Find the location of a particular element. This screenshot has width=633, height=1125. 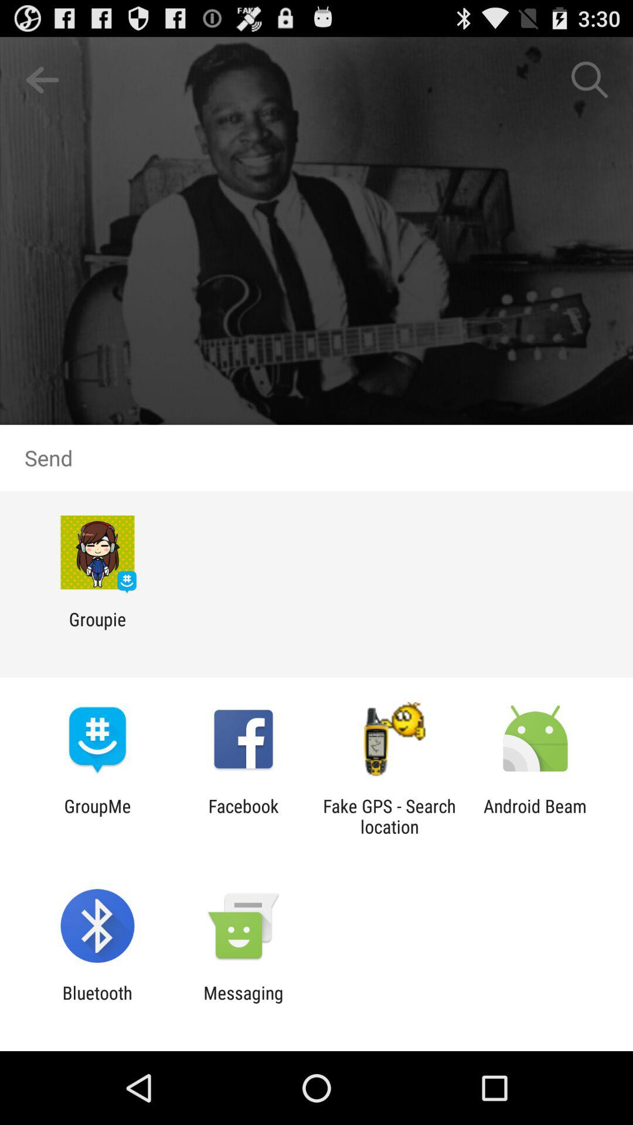

tap the app at the bottom right corner is located at coordinates (535, 816).